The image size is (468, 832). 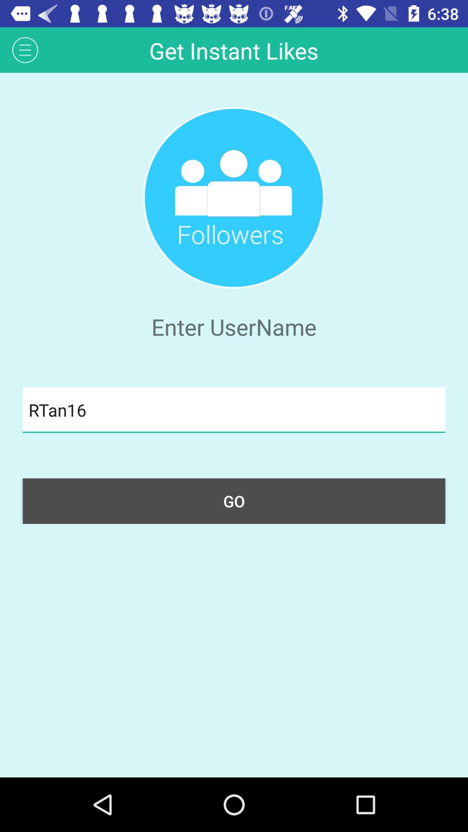 I want to click on turn on button above go item, so click(x=234, y=410).